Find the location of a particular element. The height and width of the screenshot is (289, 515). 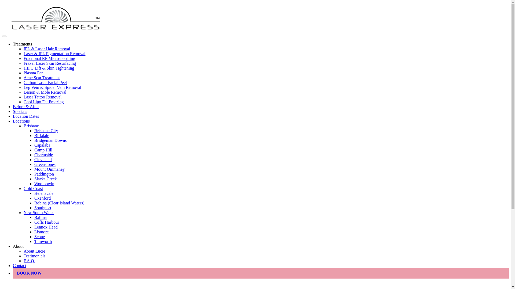

Paddington is located at coordinates (44, 174).